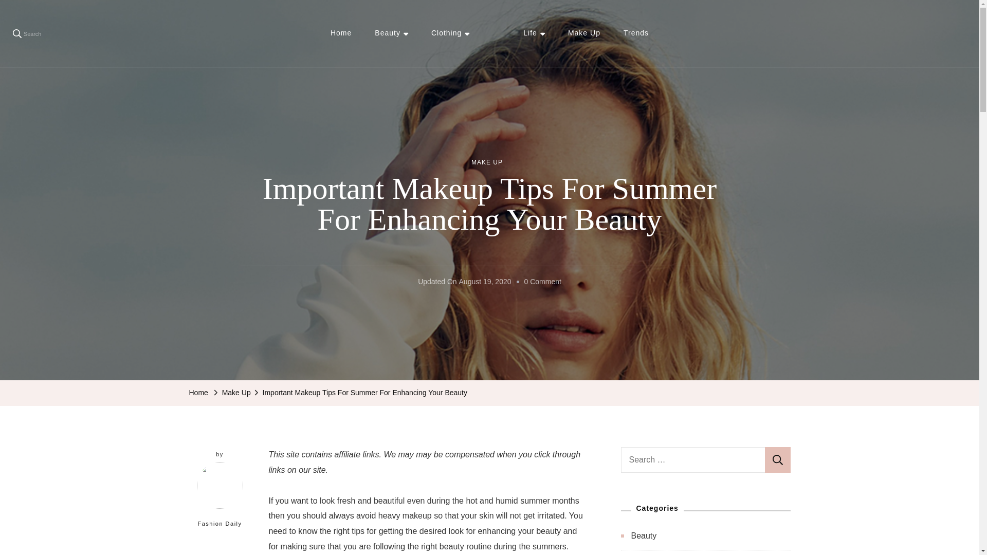 Image resolution: width=987 pixels, height=555 pixels. Describe the element at coordinates (341, 33) in the screenshot. I see `Home` at that location.